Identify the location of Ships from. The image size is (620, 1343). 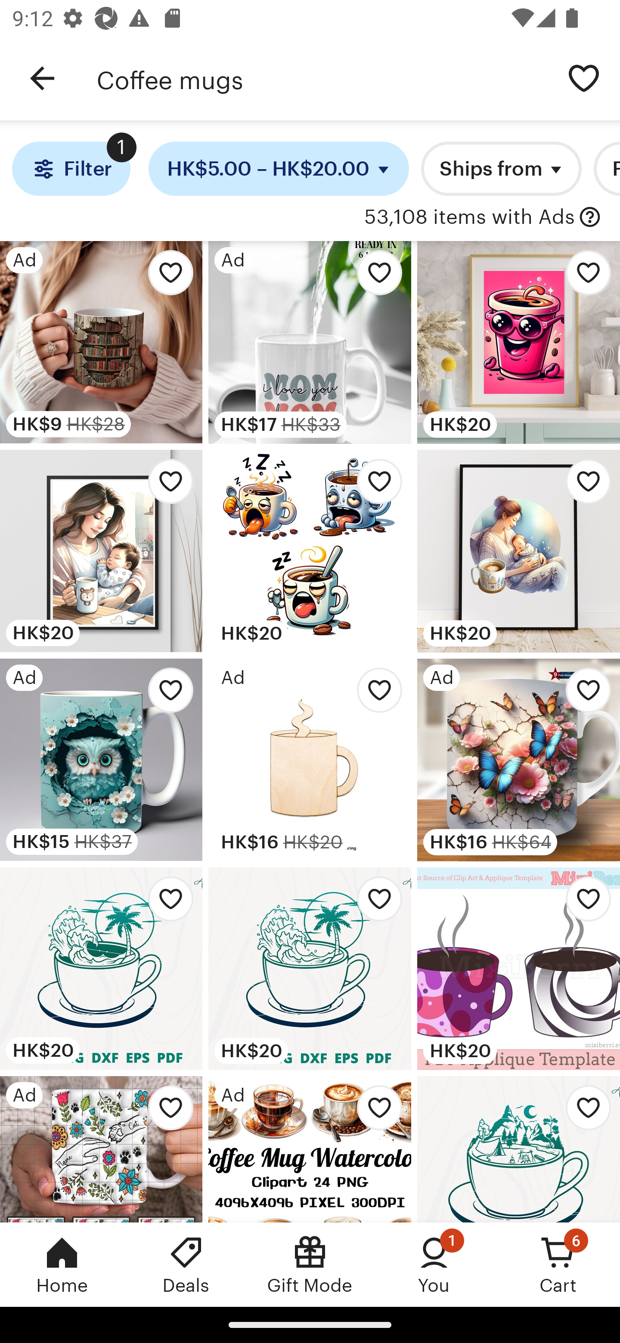
(501, 169).